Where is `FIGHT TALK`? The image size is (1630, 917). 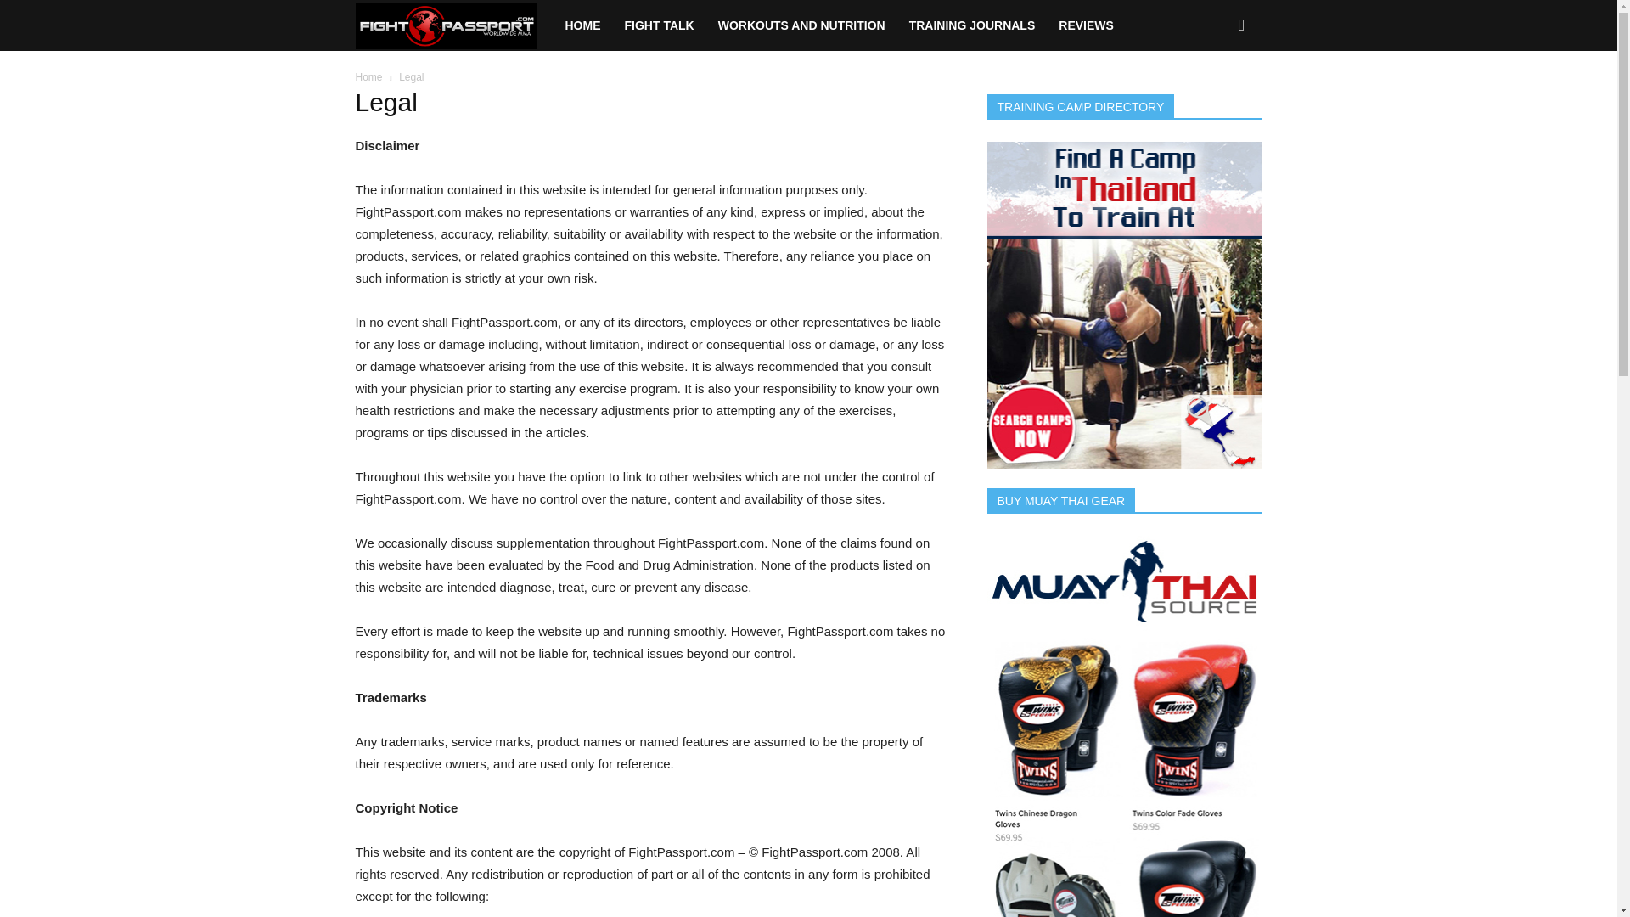 FIGHT TALK is located at coordinates (659, 25).